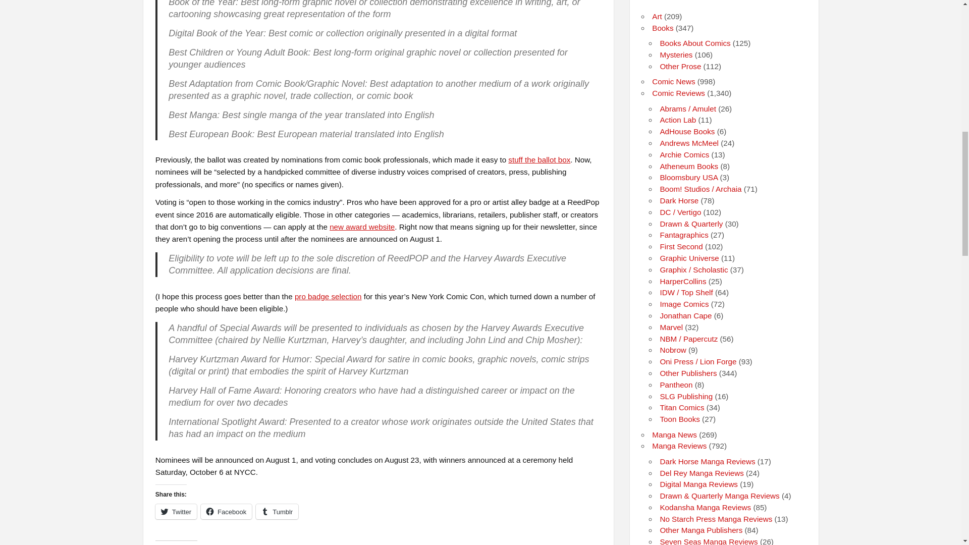 Image resolution: width=969 pixels, height=545 pixels. I want to click on stuff the ballot box, so click(539, 159).